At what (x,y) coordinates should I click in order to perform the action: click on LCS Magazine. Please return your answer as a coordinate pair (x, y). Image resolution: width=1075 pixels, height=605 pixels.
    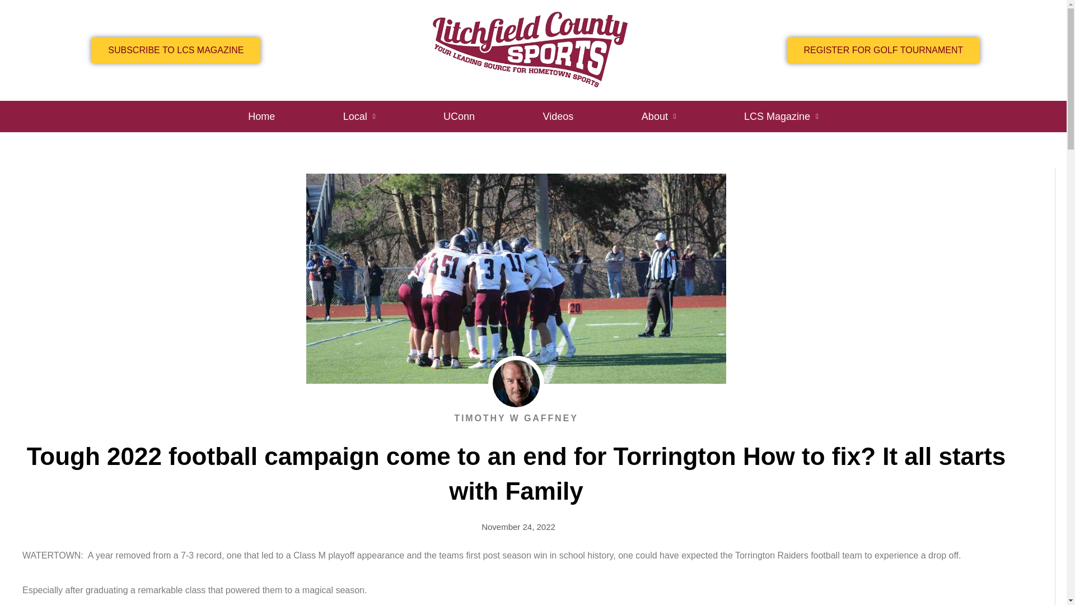
    Looking at the image, I should click on (780, 117).